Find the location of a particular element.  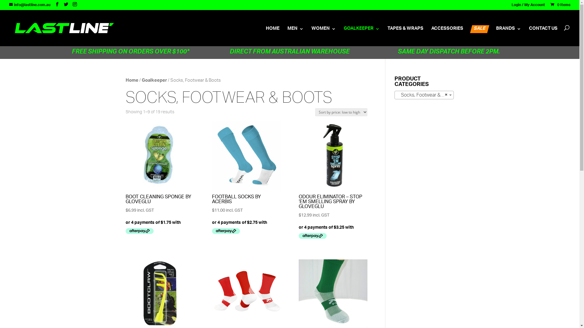

info@lastline.com.au is located at coordinates (30, 5).